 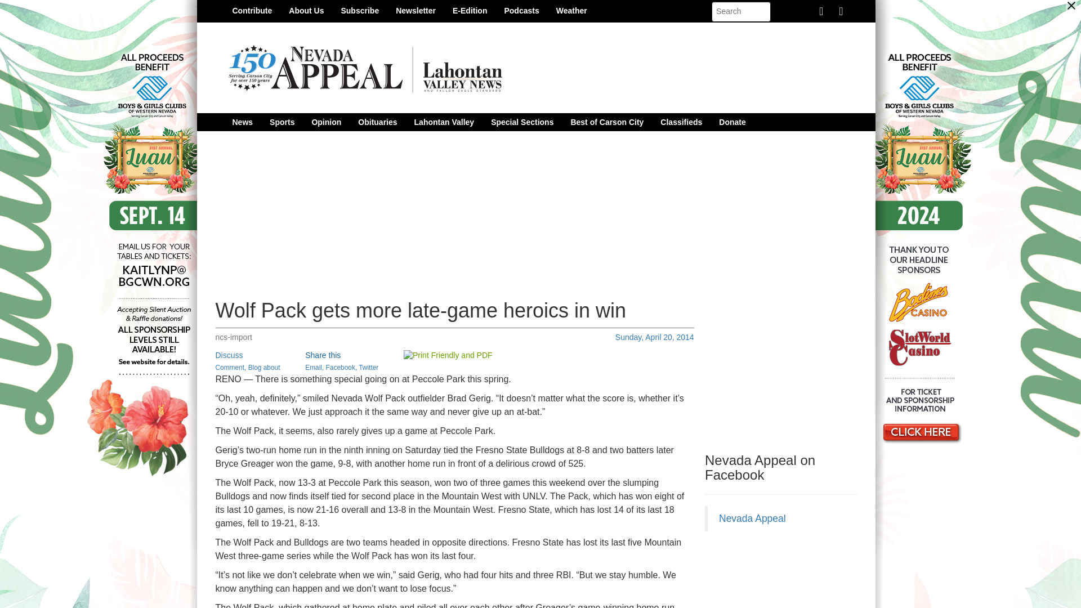 What do you see at coordinates (377, 122) in the screenshot?
I see `Obituaries` at bounding box center [377, 122].